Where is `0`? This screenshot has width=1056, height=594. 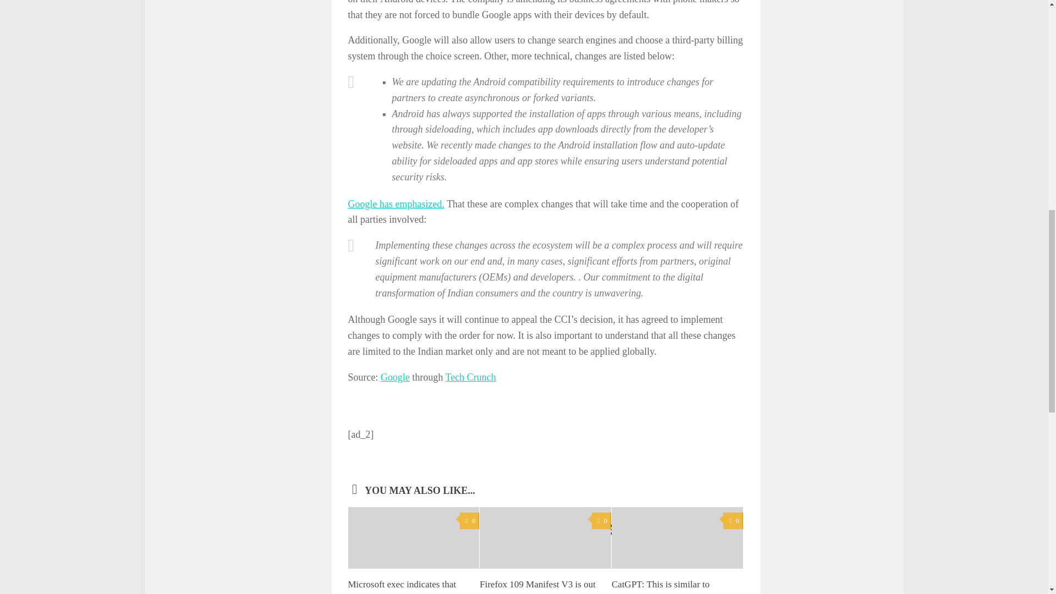
0 is located at coordinates (469, 521).